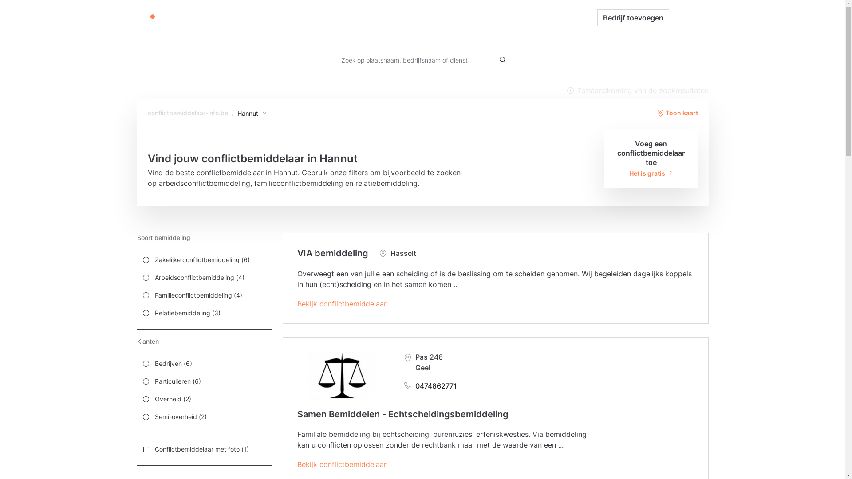 The width and height of the screenshot is (852, 479). What do you see at coordinates (651, 173) in the screenshot?
I see `Het is gratis` at bounding box center [651, 173].